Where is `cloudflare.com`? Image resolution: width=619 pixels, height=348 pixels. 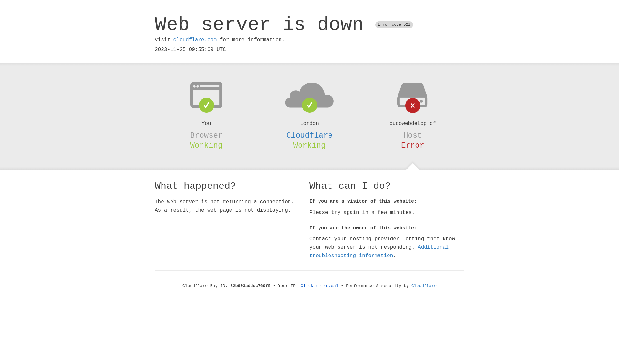
cloudflare.com is located at coordinates (195, 40).